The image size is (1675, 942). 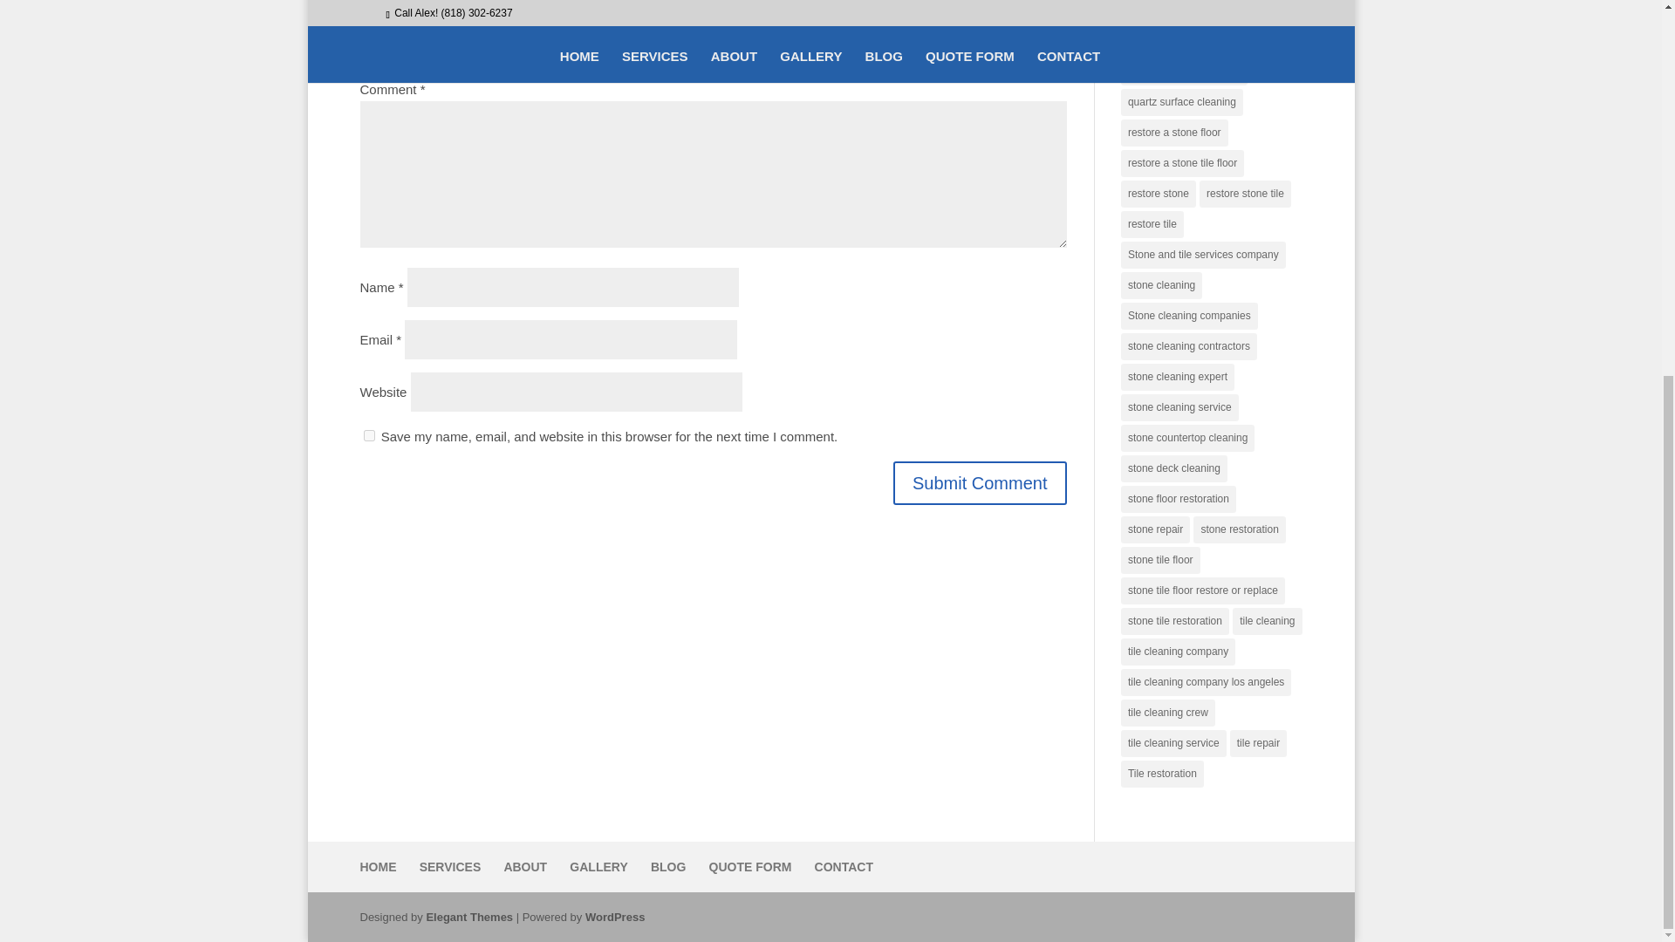 What do you see at coordinates (1152, 224) in the screenshot?
I see `restore tile` at bounding box center [1152, 224].